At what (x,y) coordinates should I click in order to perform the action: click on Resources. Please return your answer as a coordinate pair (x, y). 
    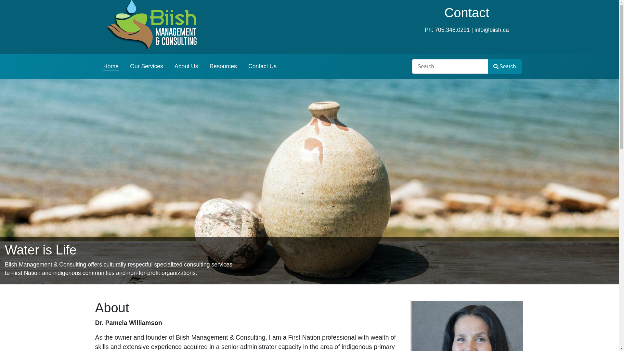
    Looking at the image, I should click on (223, 66).